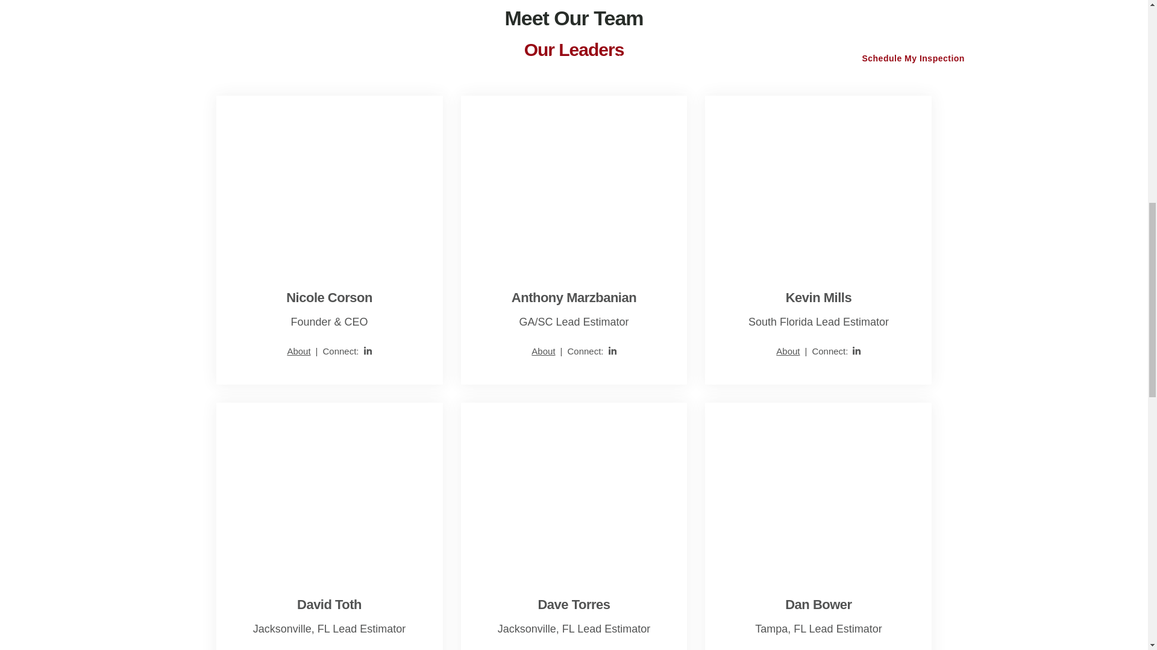  What do you see at coordinates (574, 604) in the screenshot?
I see `Learn more about Dave Torres` at bounding box center [574, 604].